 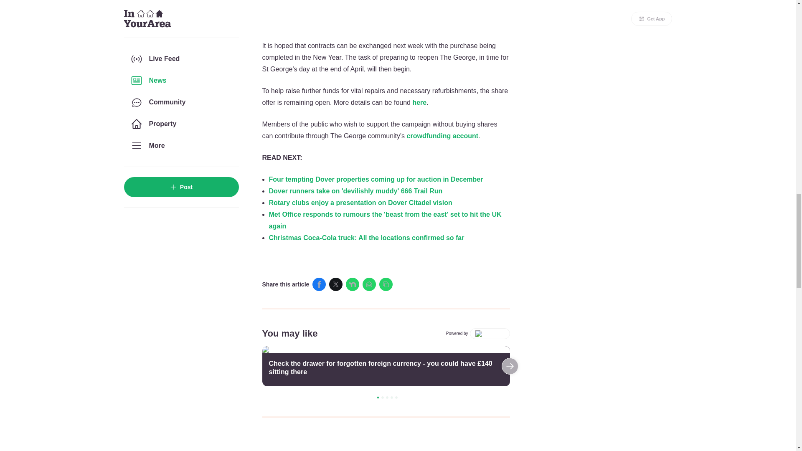 What do you see at coordinates (386, 284) in the screenshot?
I see `Copy to clipboard` at bounding box center [386, 284].